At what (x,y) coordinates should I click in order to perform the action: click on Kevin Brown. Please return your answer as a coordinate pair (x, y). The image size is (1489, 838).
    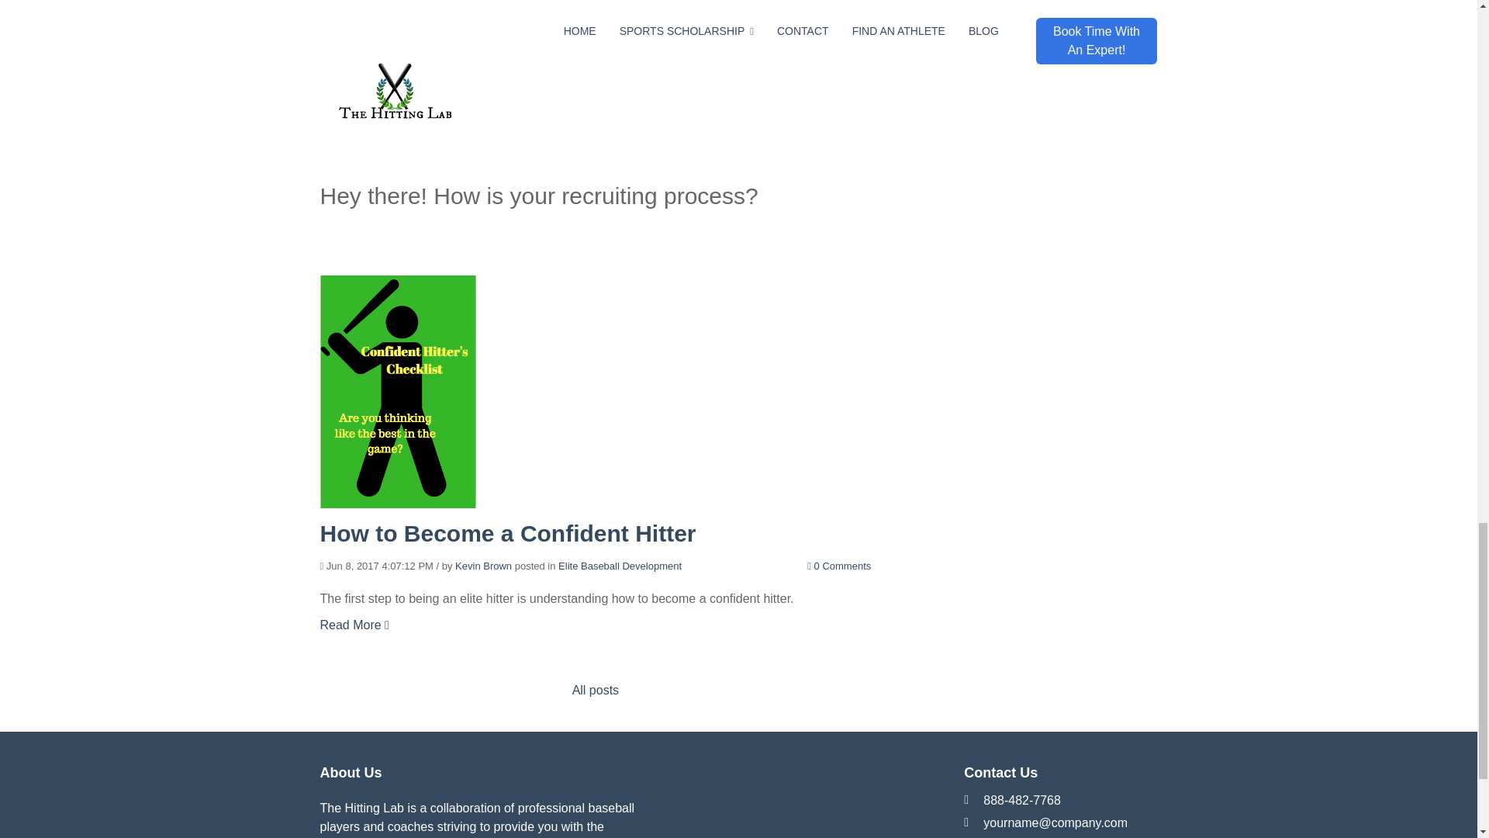
    Looking at the image, I should click on (484, 566).